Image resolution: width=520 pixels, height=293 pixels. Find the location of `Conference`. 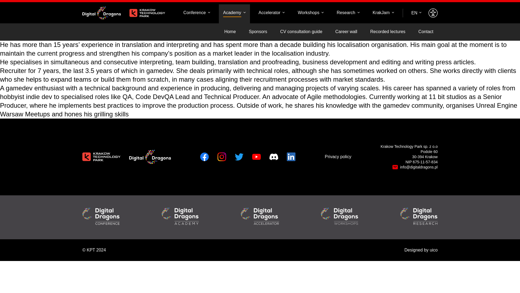

Conference is located at coordinates (197, 13).